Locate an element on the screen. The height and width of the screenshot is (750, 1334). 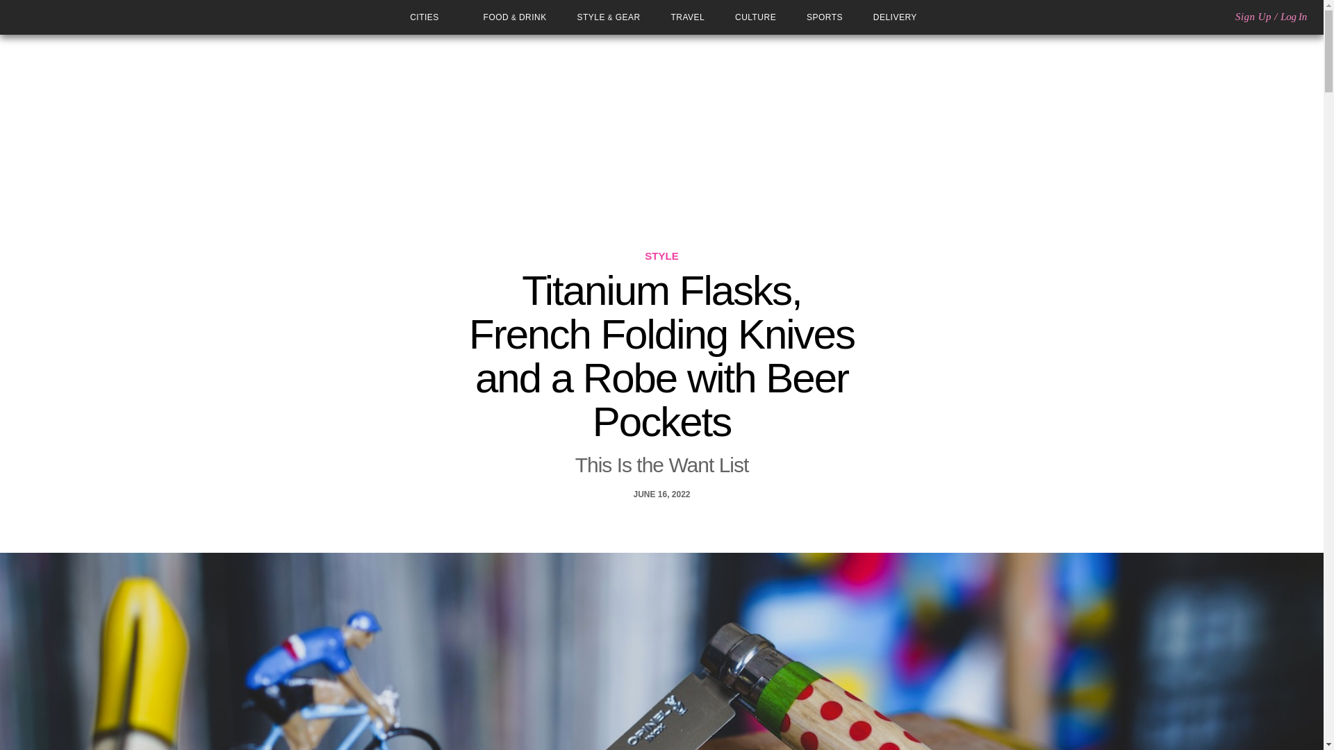
TRAVEL is located at coordinates (688, 17).